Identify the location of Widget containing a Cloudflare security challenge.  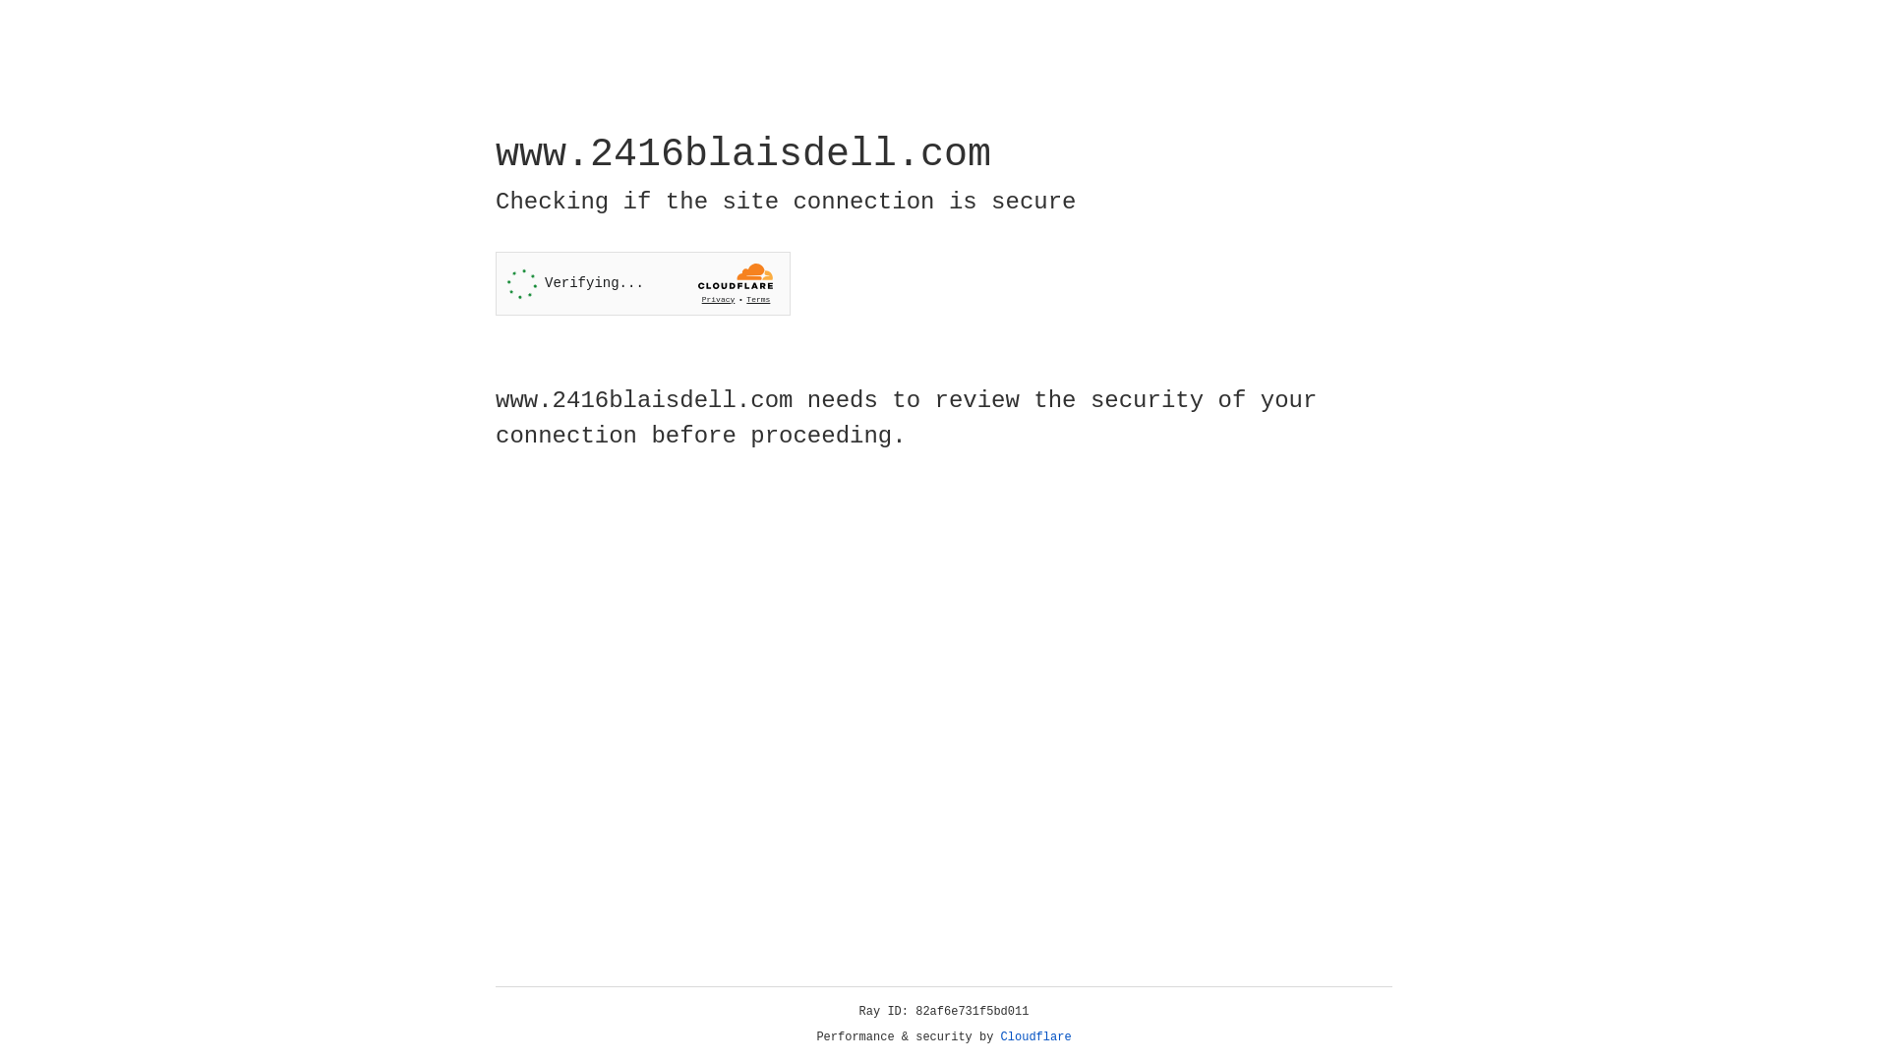
(643, 283).